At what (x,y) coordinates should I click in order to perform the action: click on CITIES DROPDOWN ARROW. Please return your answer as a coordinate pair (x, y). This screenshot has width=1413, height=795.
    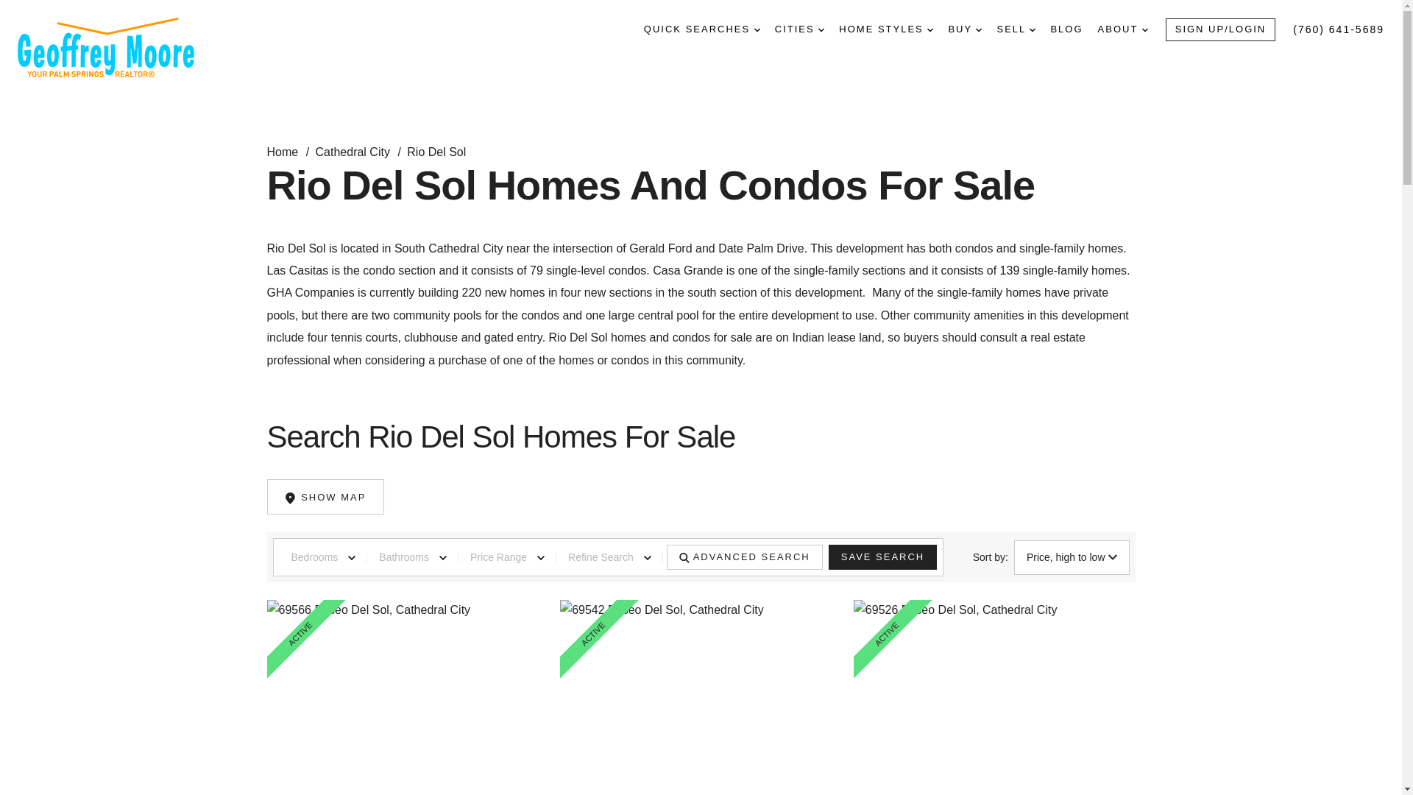
    Looking at the image, I should click on (799, 29).